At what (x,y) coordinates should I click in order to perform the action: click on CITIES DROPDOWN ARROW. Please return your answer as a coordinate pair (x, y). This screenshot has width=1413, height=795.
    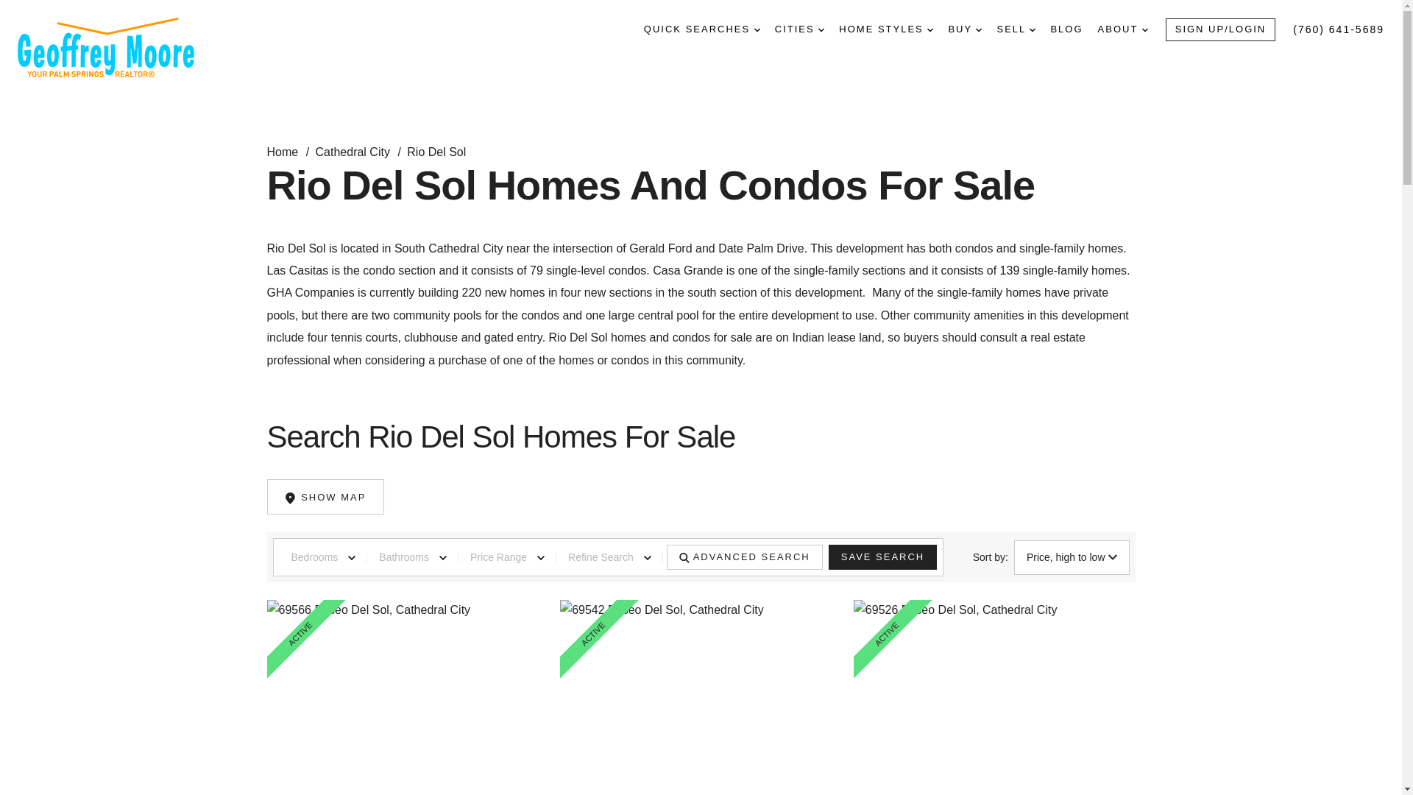
    Looking at the image, I should click on (799, 29).